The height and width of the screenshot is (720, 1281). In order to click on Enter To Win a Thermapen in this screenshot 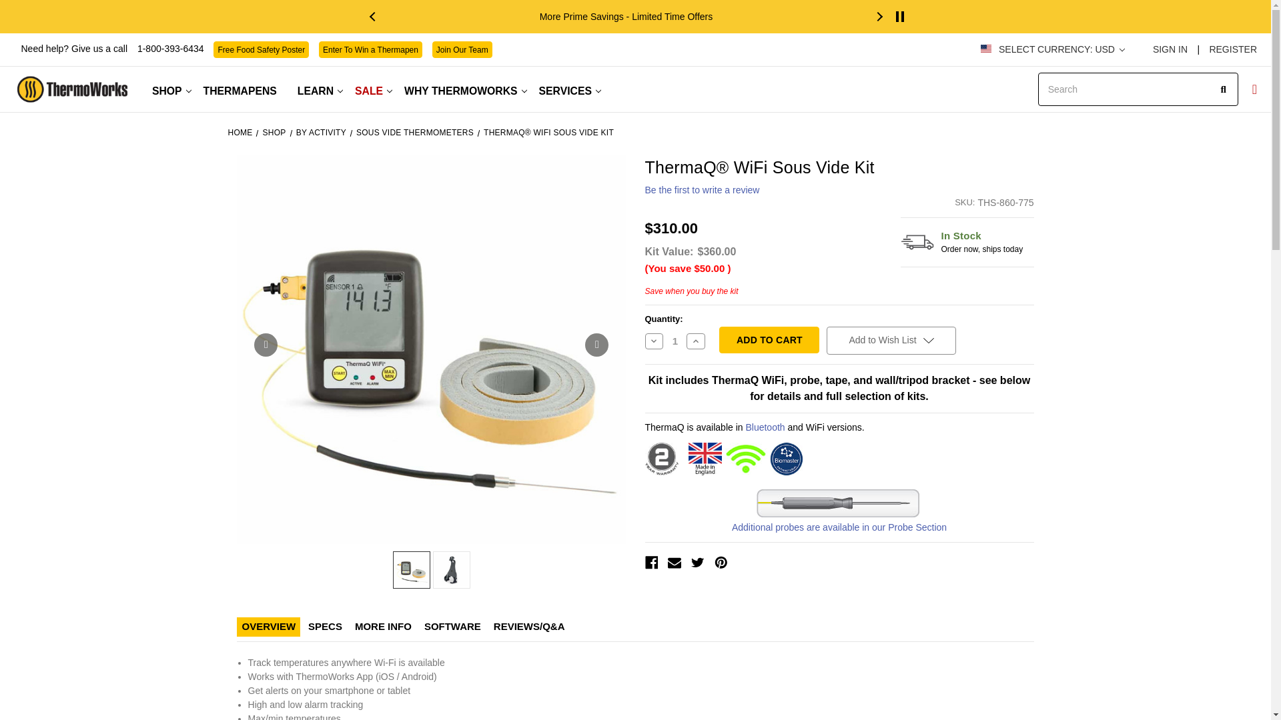, I will do `click(371, 49)`.